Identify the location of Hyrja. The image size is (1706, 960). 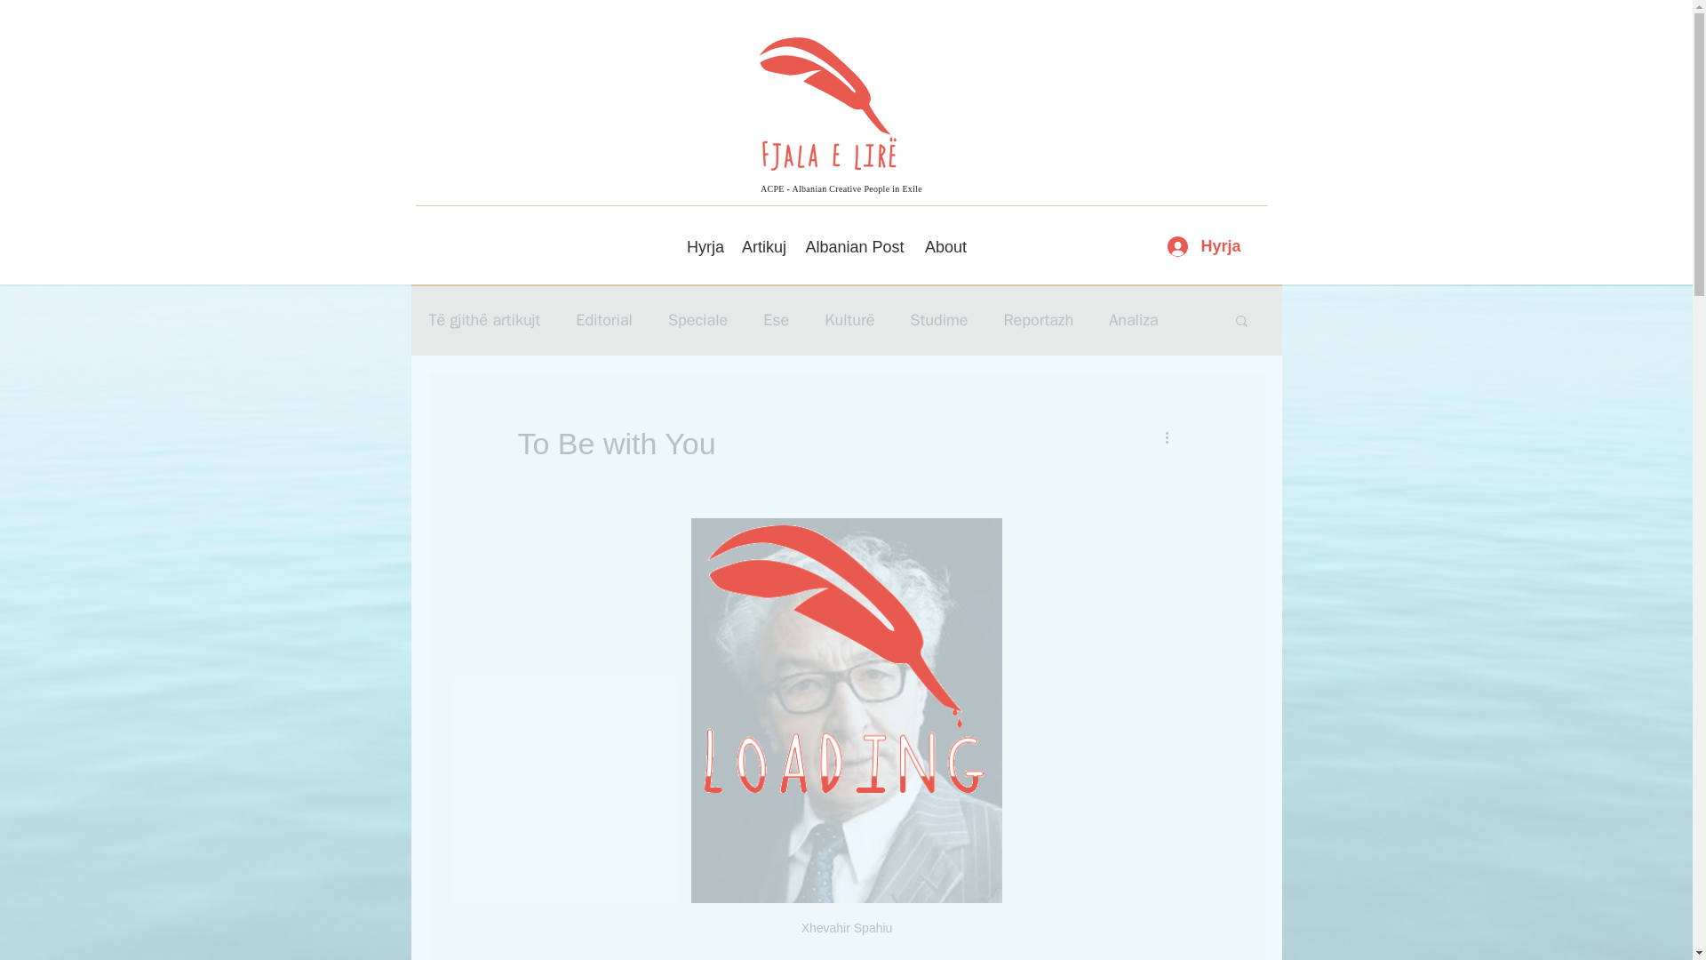
(706, 247).